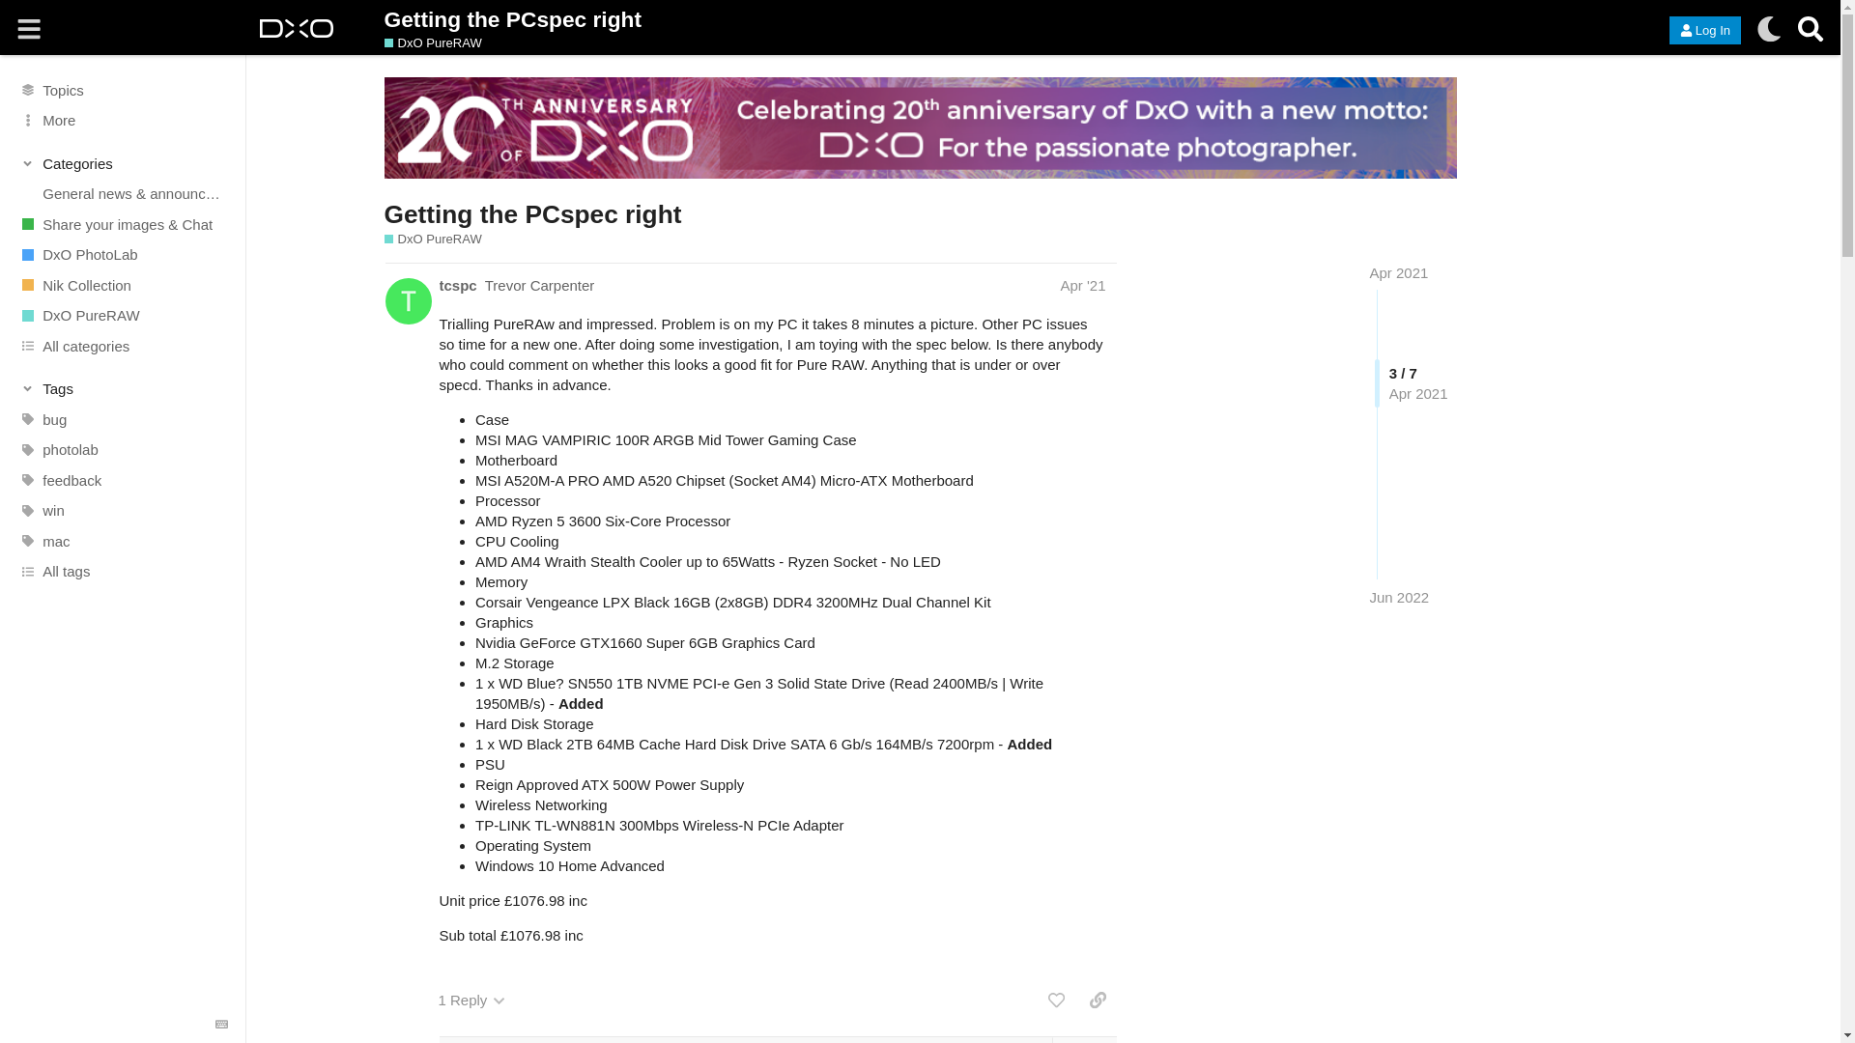 The height and width of the screenshot is (1043, 1855). Describe the element at coordinates (920, 19) in the screenshot. I see `Getting the PCspec right` at that location.